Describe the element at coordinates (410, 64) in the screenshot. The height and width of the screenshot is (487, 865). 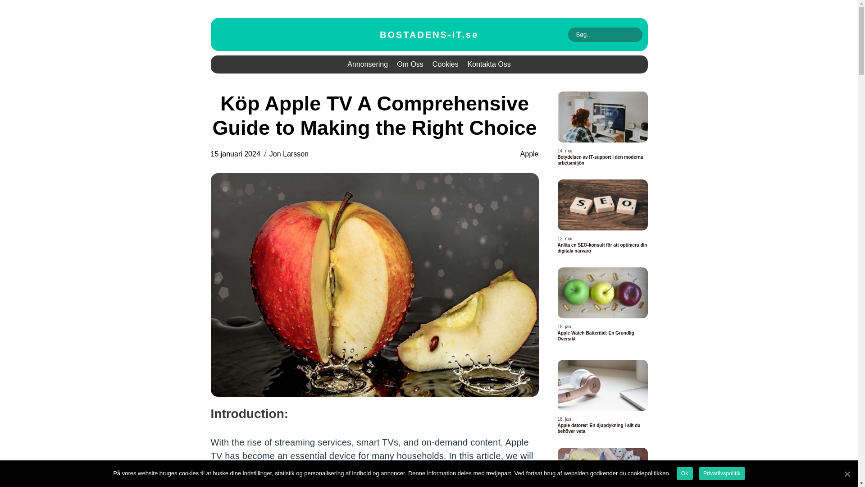
I see `Om Oss` at that location.